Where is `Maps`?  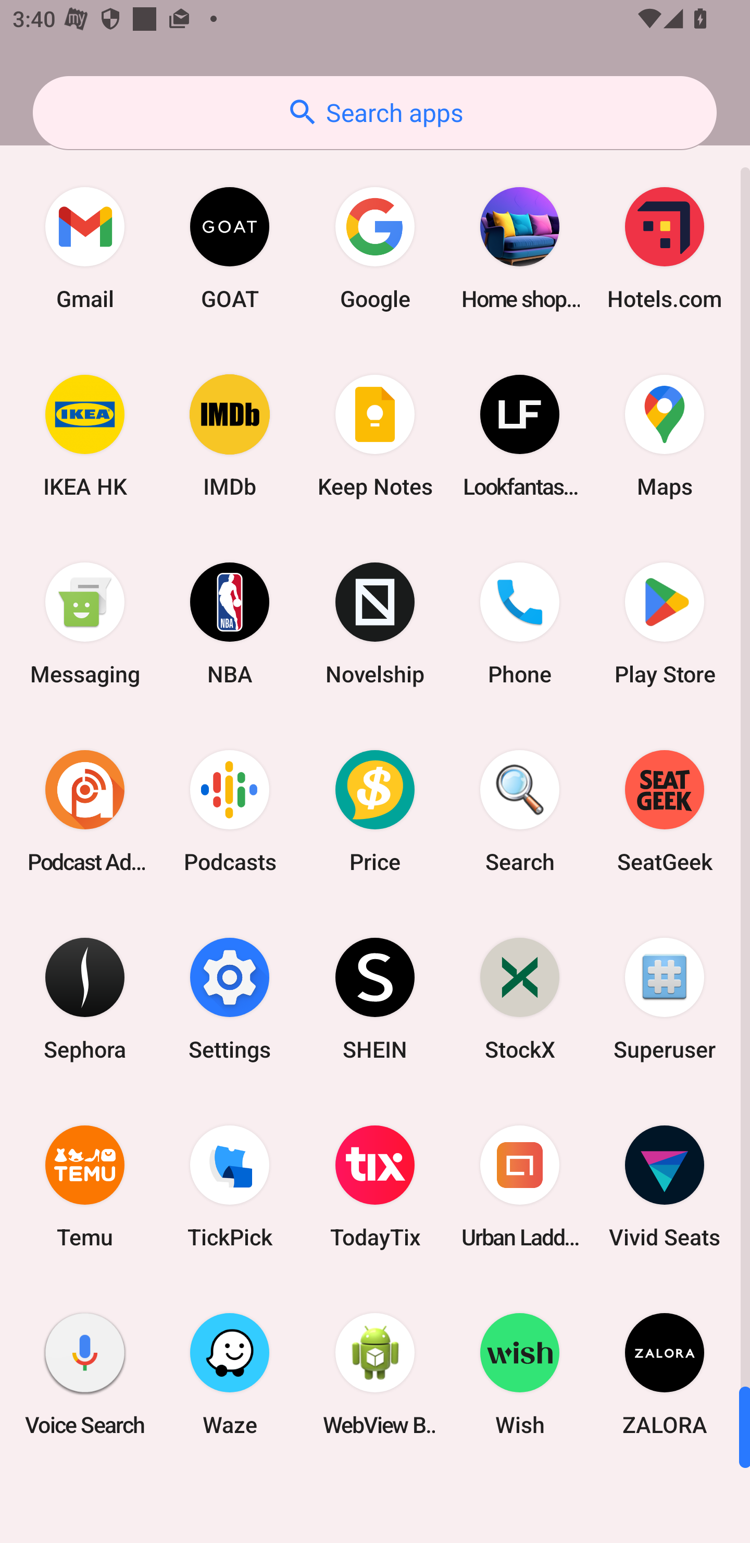
Maps is located at coordinates (665, 436).